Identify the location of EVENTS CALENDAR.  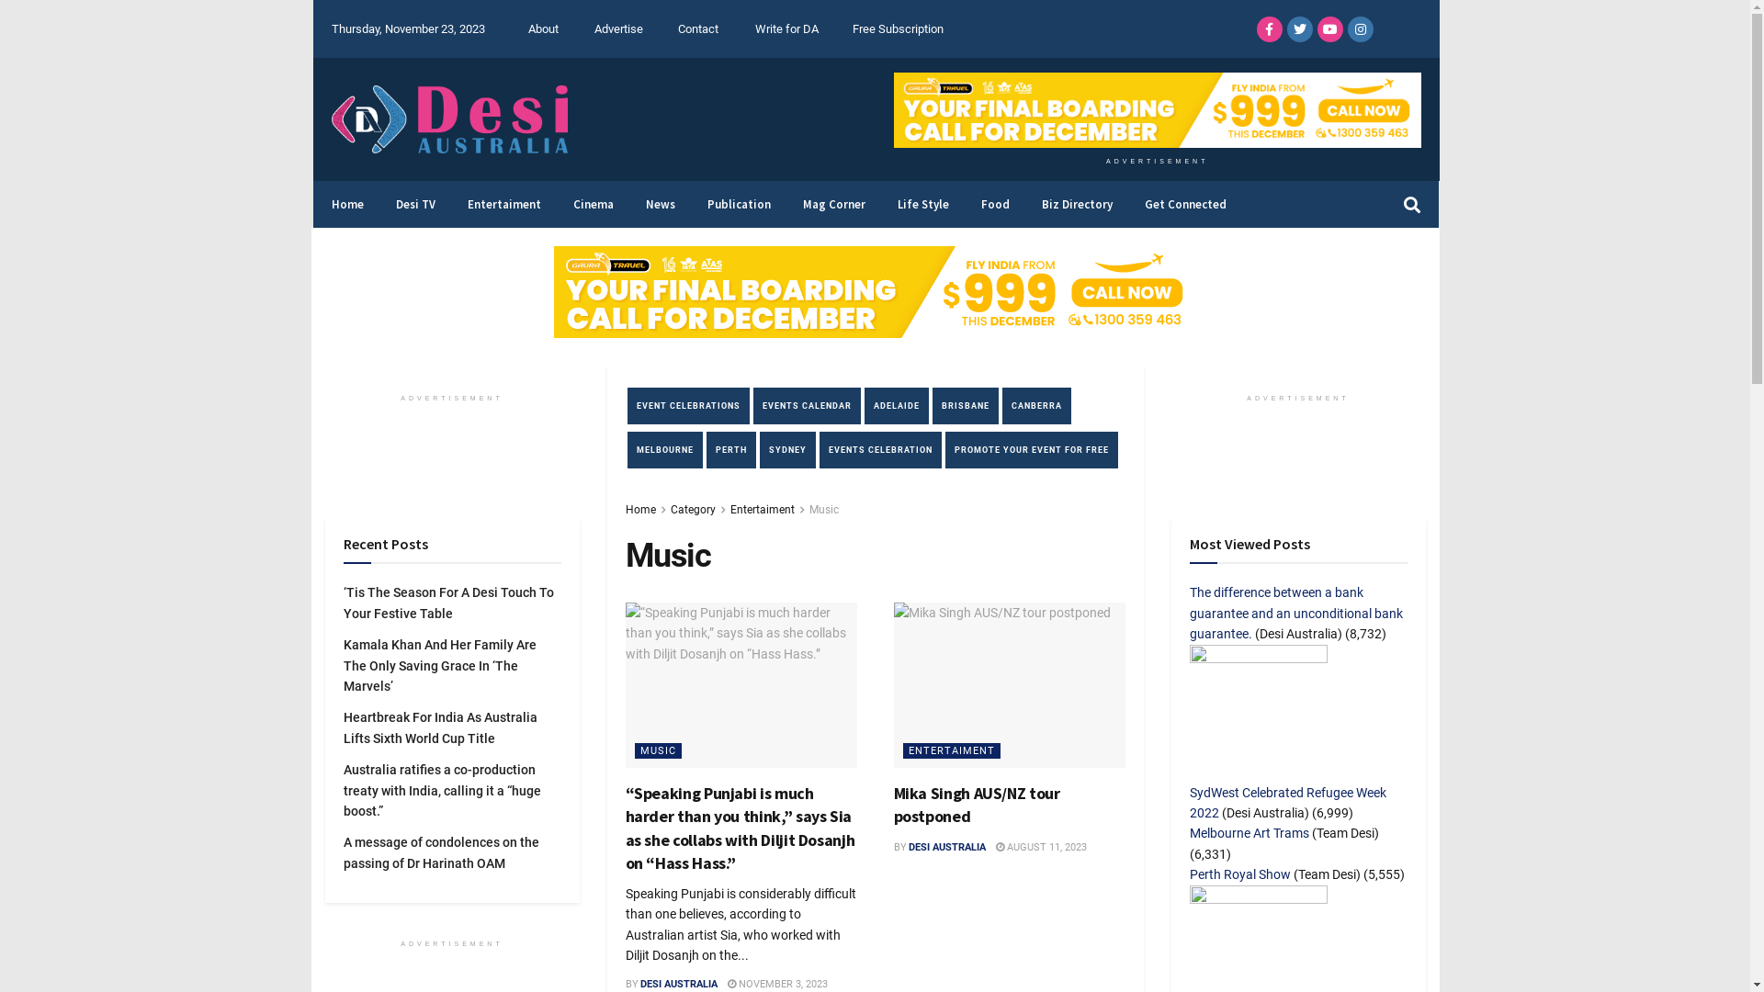
(807, 406).